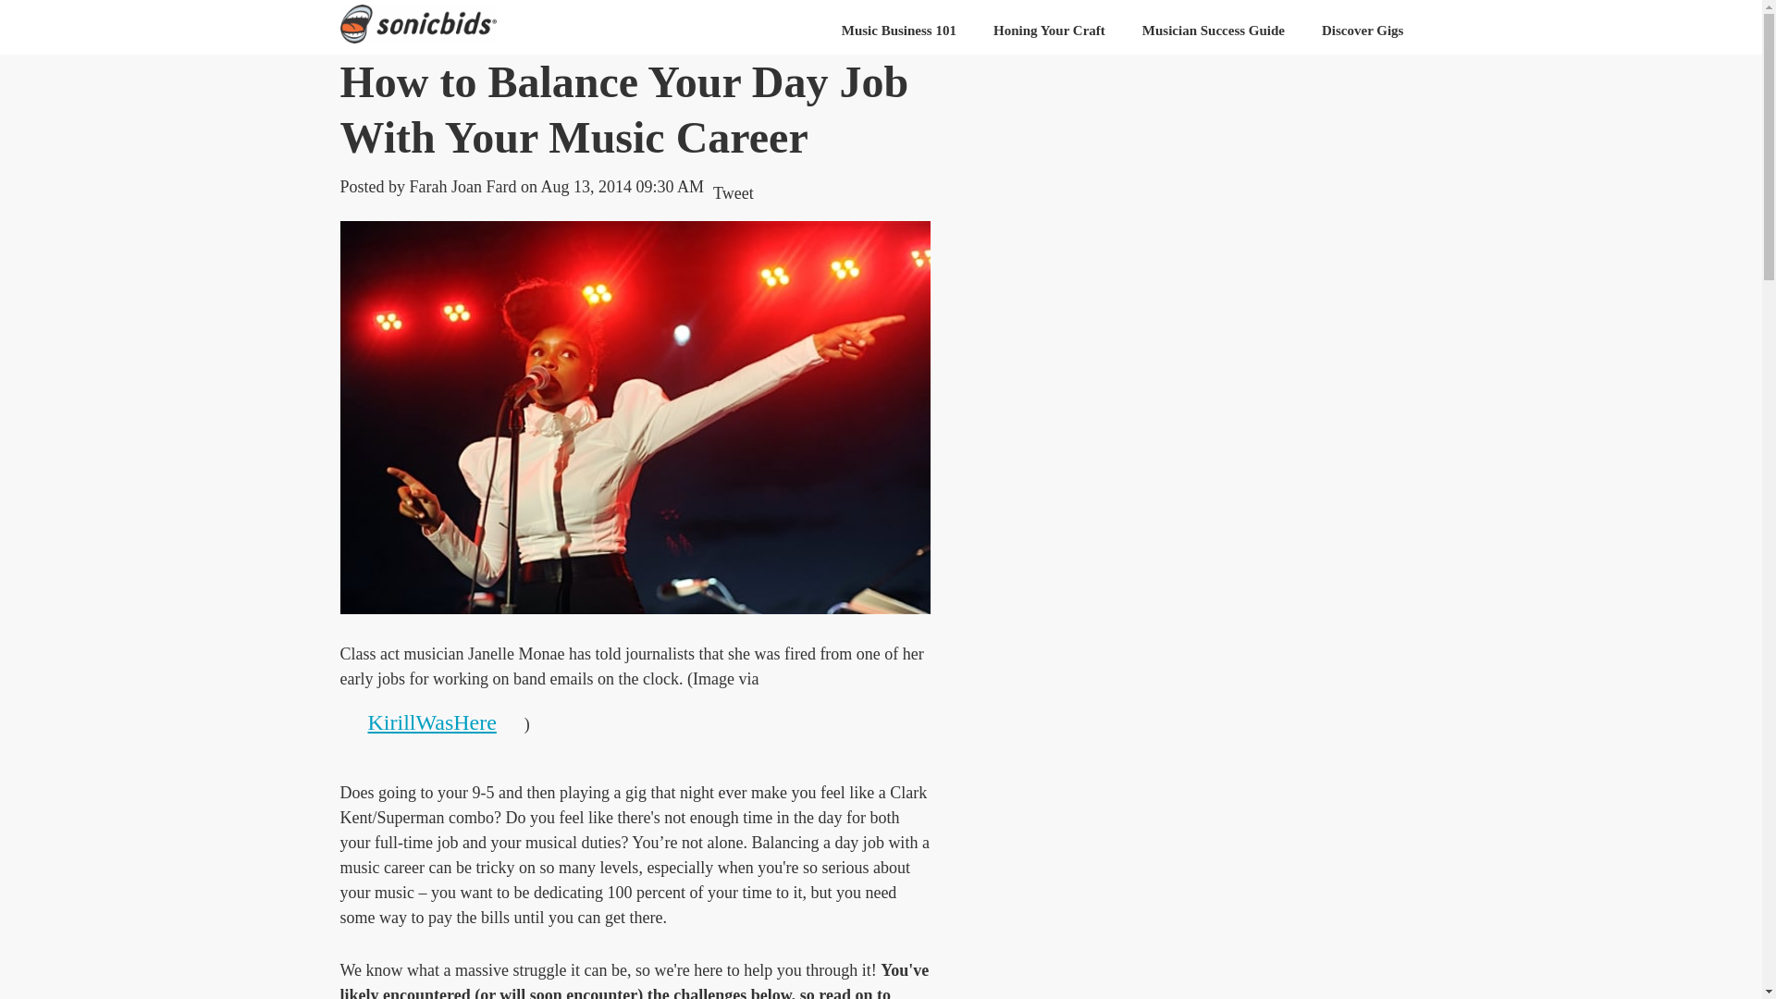 This screenshot has width=1776, height=999. I want to click on Discover Gigs, so click(1363, 31).